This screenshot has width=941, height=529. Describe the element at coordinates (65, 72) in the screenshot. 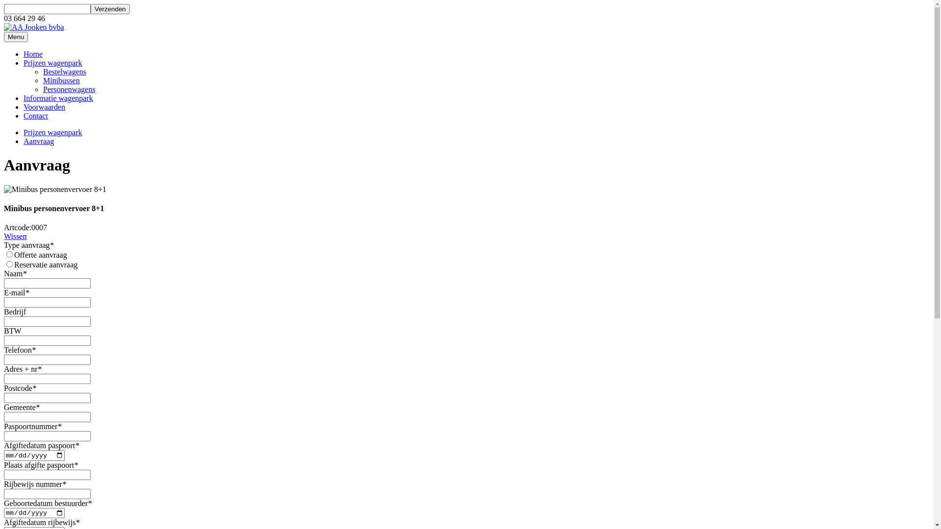

I see `Bestelwagens` at that location.